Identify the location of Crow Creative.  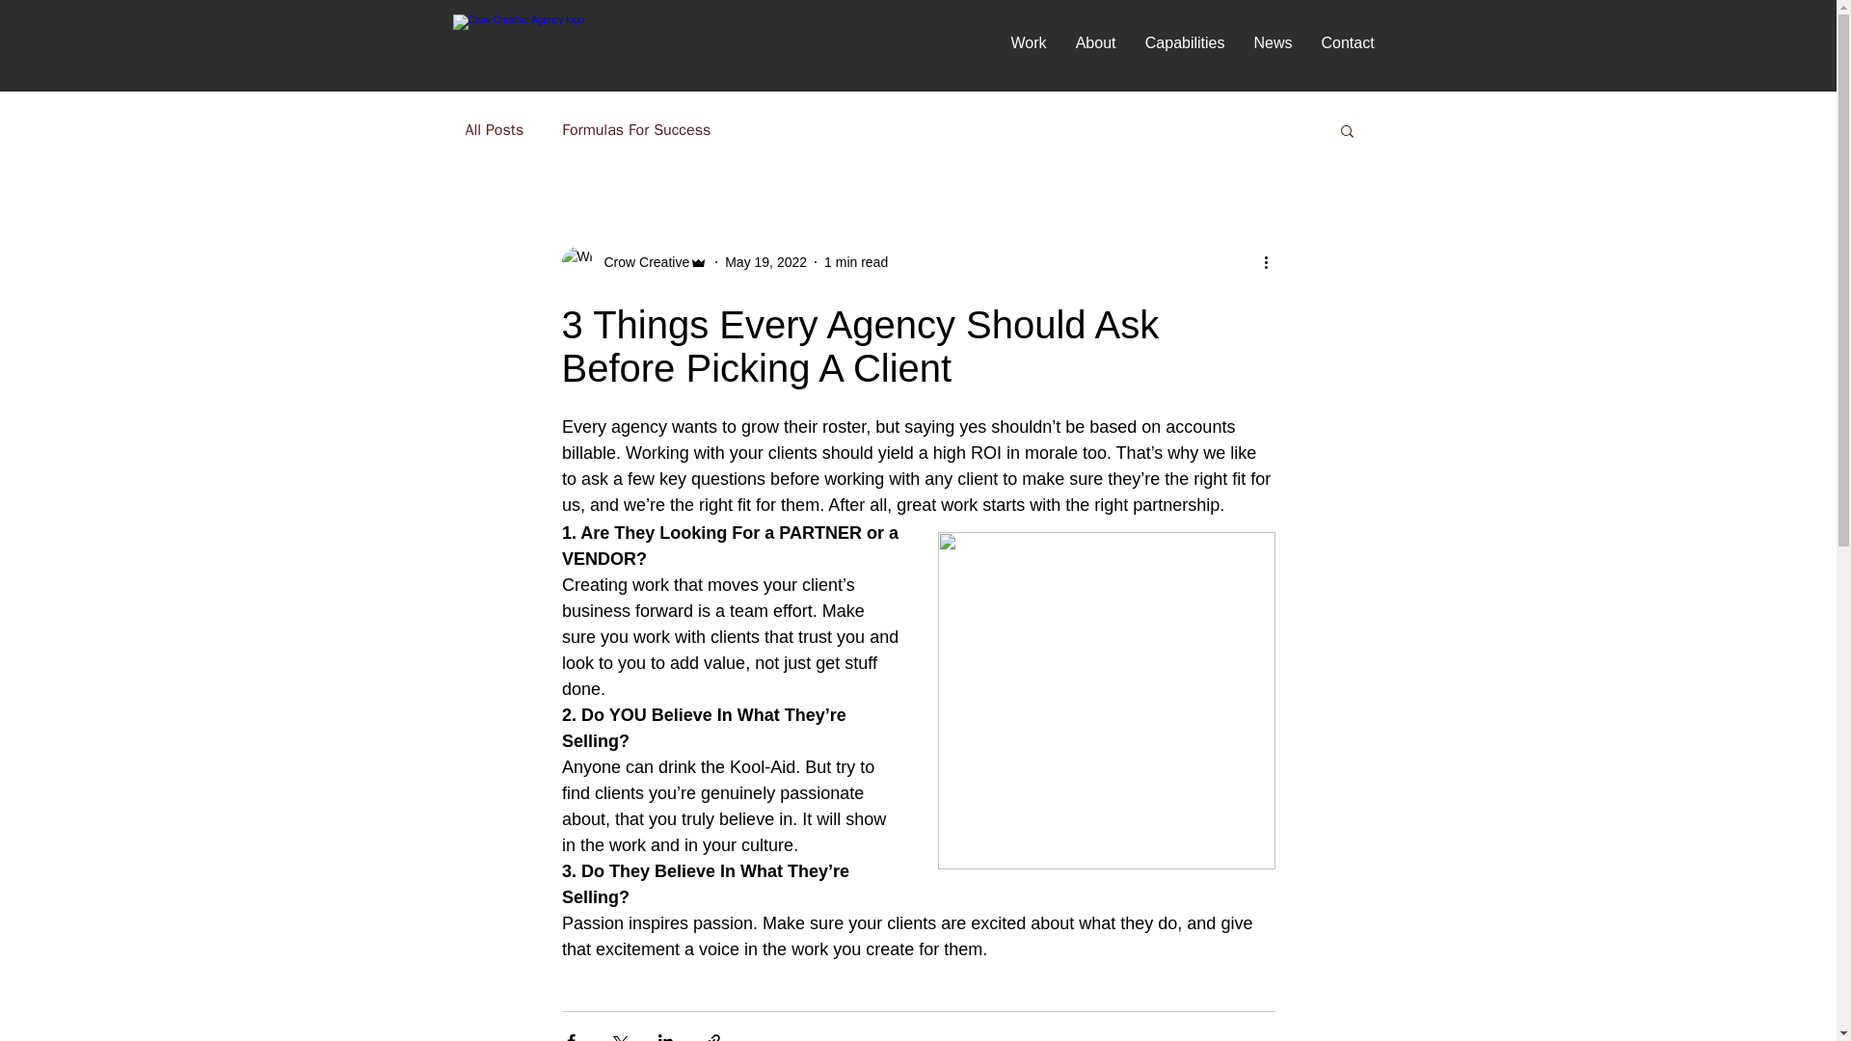
(633, 262).